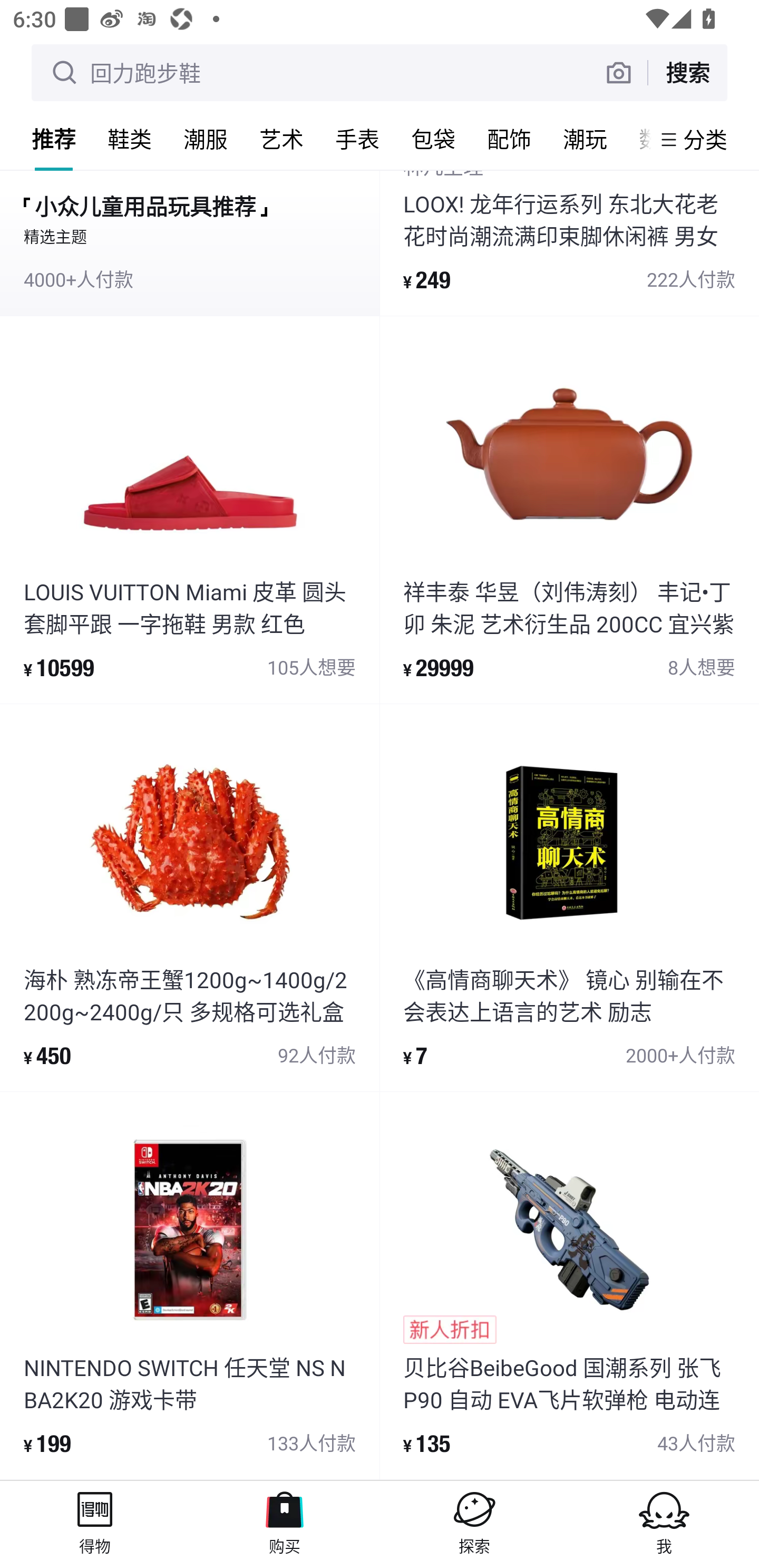 The height and width of the screenshot is (1560, 759). Describe the element at coordinates (95, 1520) in the screenshot. I see `得物` at that location.